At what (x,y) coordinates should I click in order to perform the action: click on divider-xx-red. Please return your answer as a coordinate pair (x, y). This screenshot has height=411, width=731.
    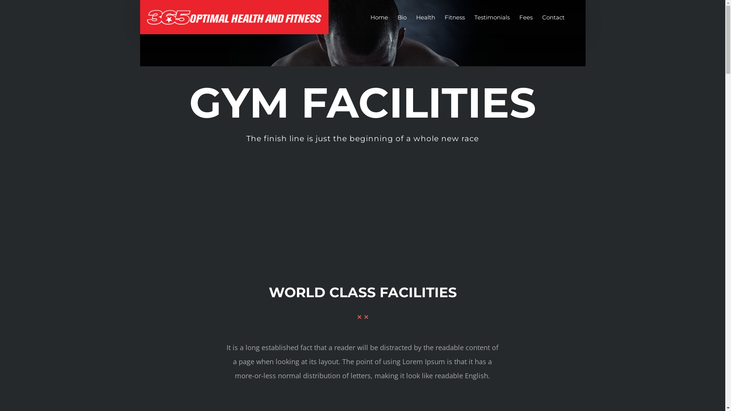
    Looking at the image, I should click on (363, 317).